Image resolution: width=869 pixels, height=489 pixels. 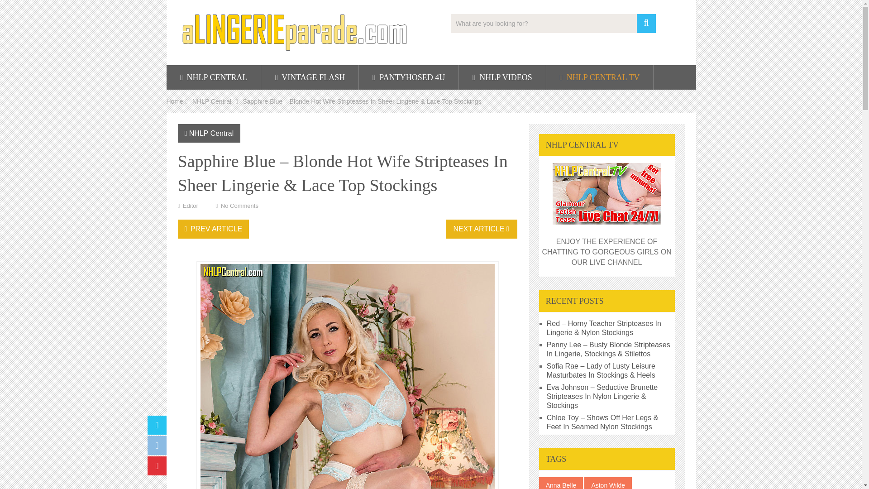 I want to click on NHLP CENTRAL, so click(x=214, y=77).